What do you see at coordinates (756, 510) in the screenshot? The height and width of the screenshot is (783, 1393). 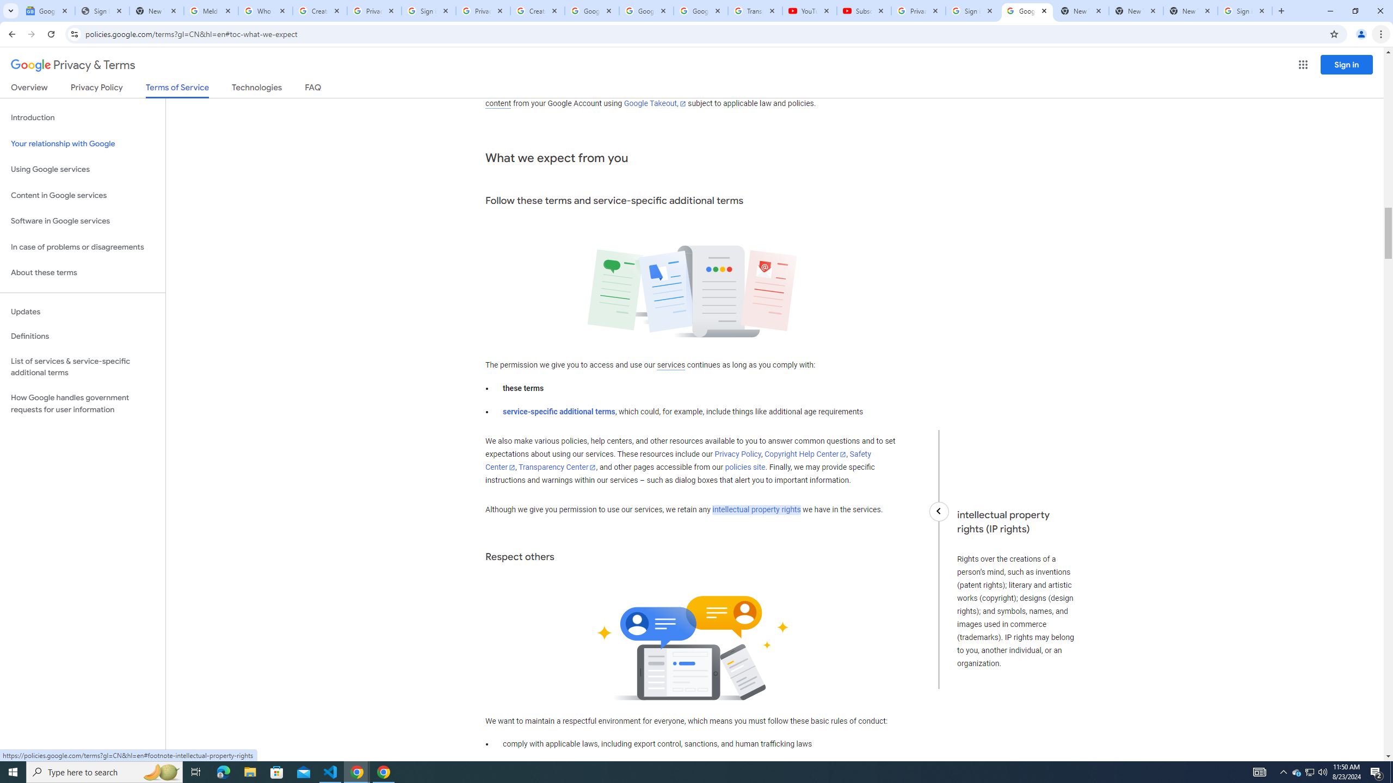 I see `intellectual property rights` at bounding box center [756, 510].